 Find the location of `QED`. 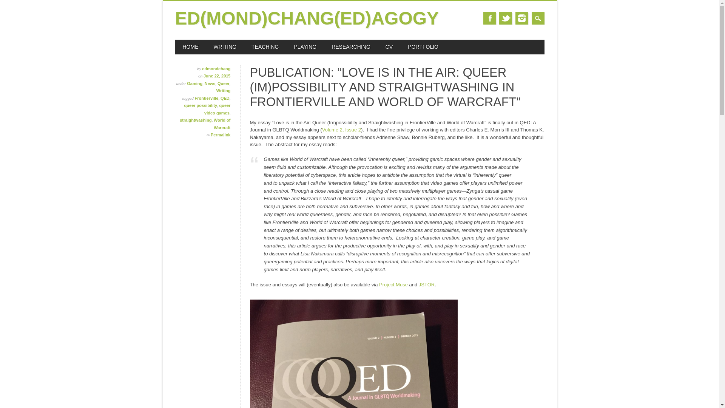

QED is located at coordinates (225, 98).